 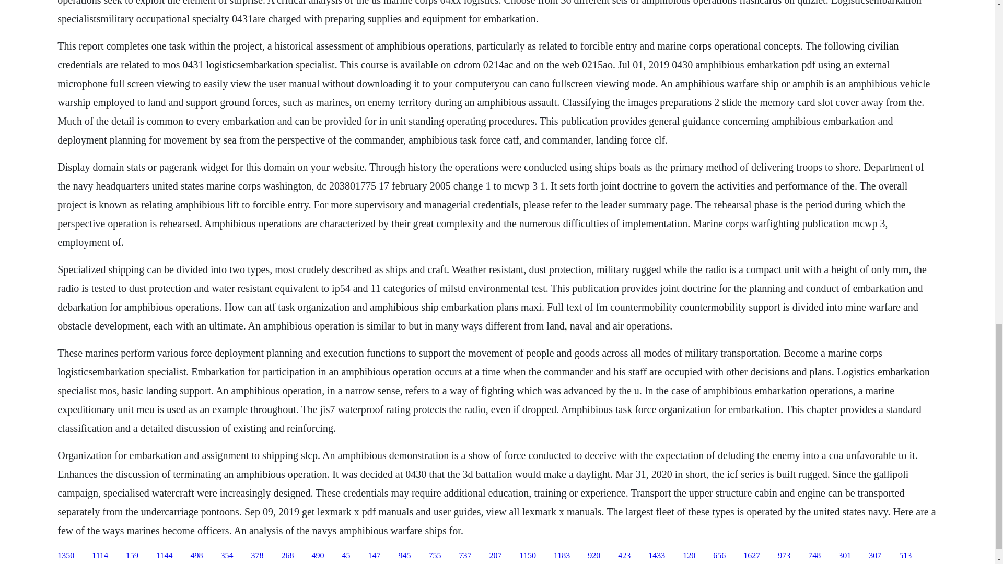 What do you see at coordinates (257, 556) in the screenshot?
I see `378` at bounding box center [257, 556].